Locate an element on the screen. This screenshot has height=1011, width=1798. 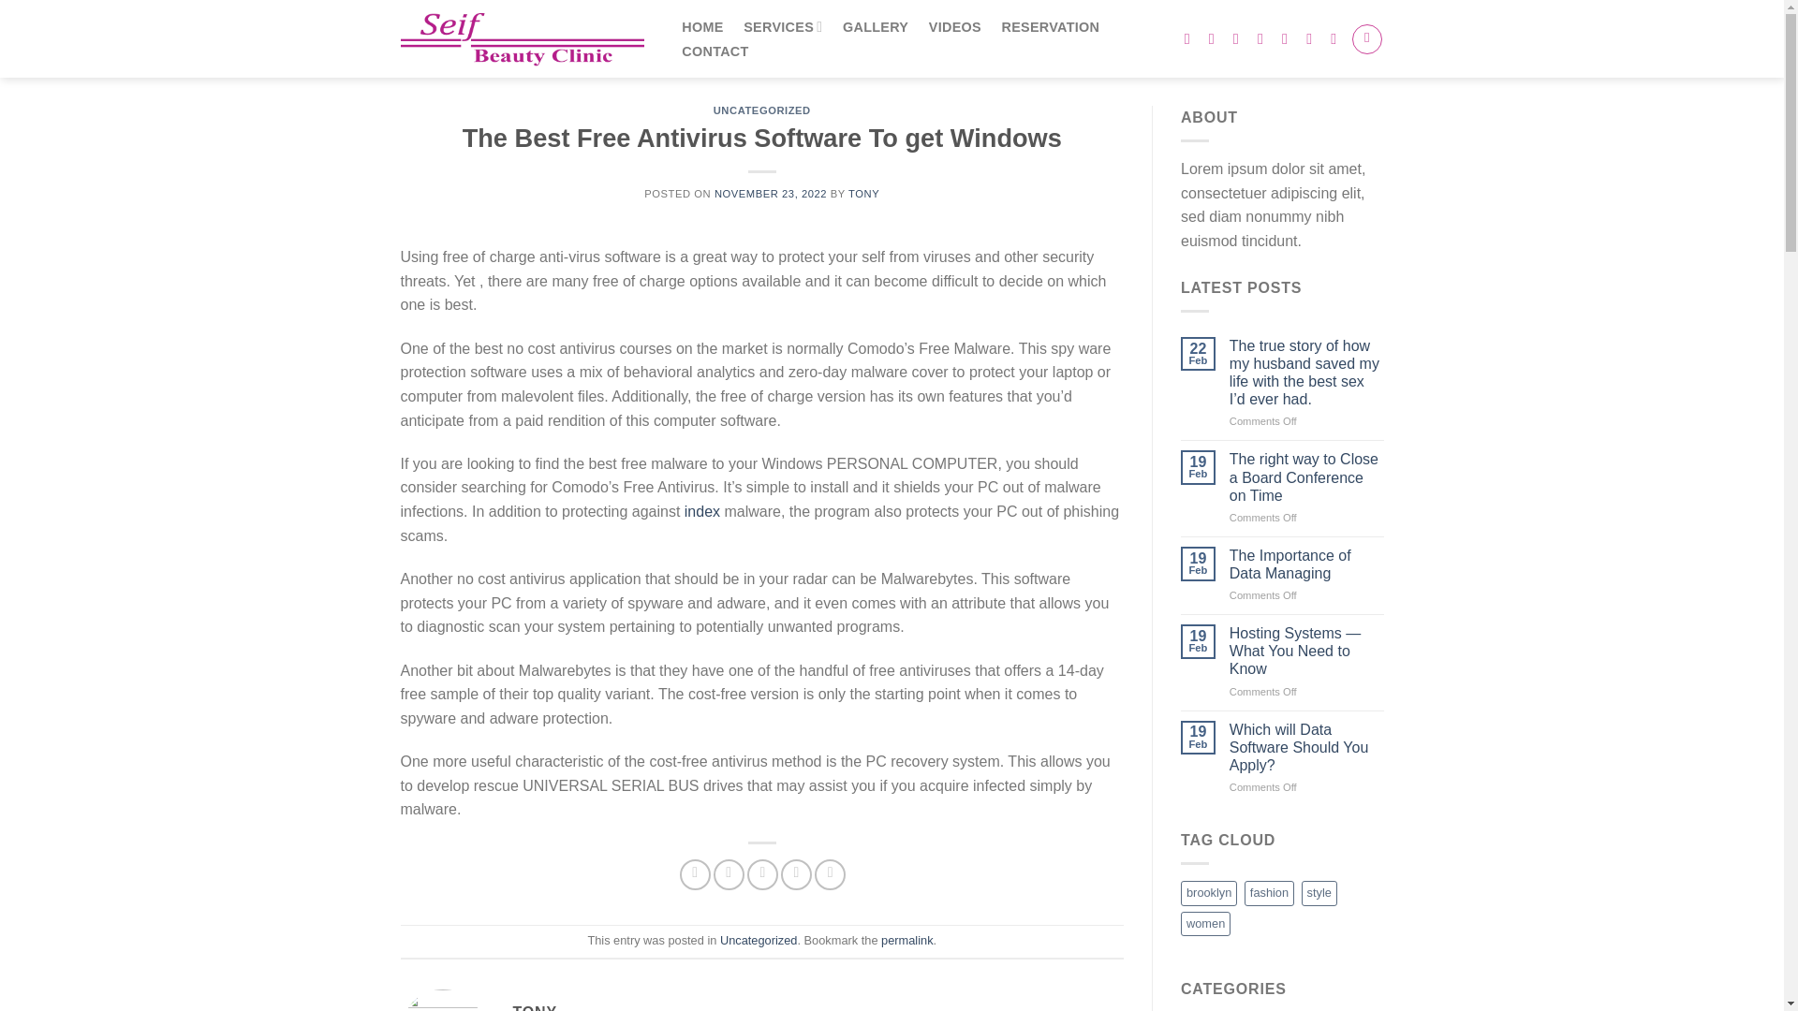
RESERVATION is located at coordinates (1051, 26).